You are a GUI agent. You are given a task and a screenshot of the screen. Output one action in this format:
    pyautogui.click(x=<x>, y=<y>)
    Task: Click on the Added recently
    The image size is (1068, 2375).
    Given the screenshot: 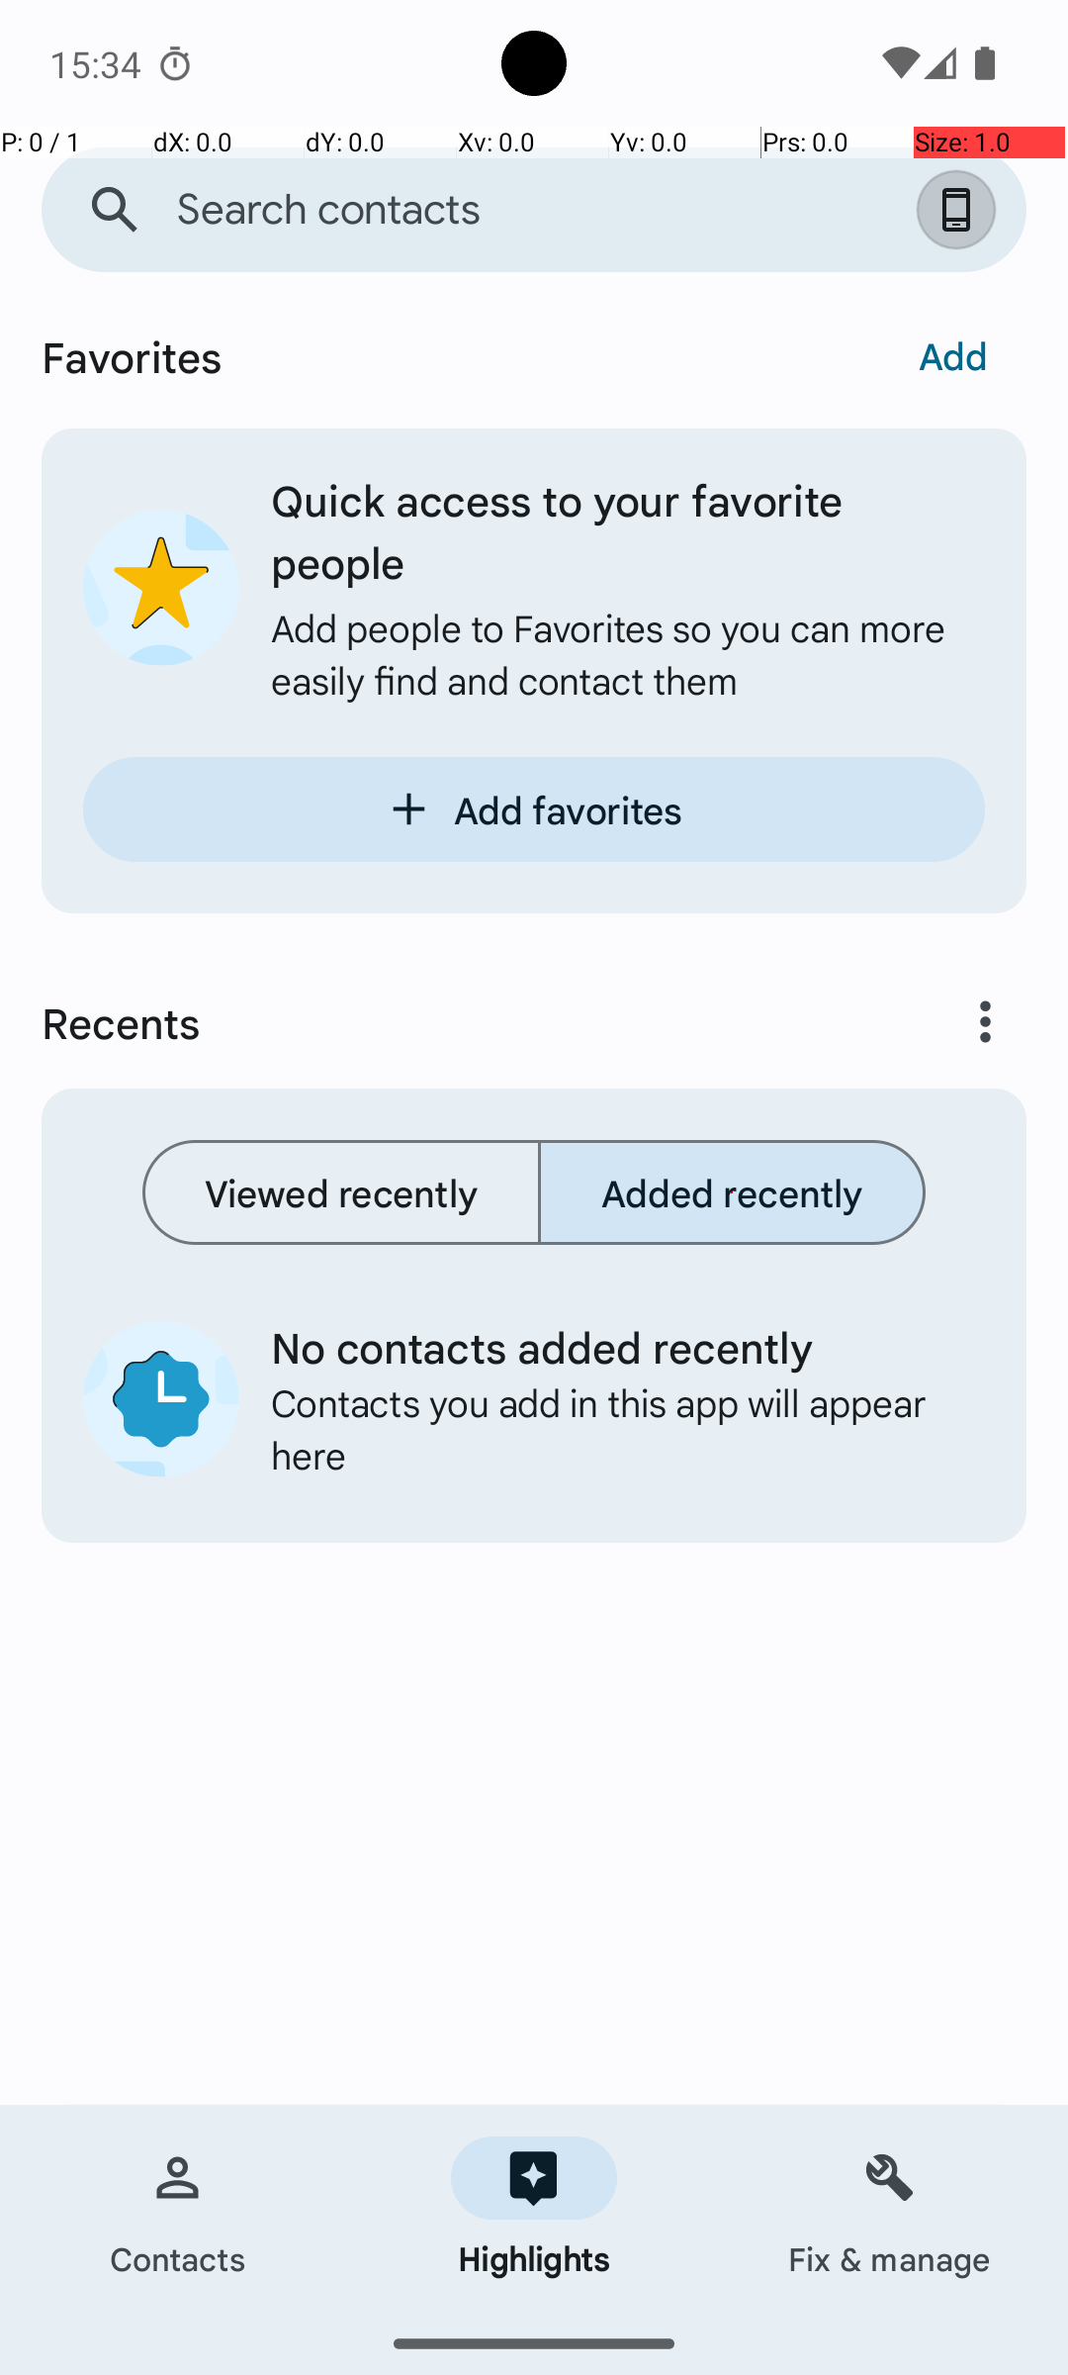 What is the action you would take?
    pyautogui.click(x=732, y=1192)
    